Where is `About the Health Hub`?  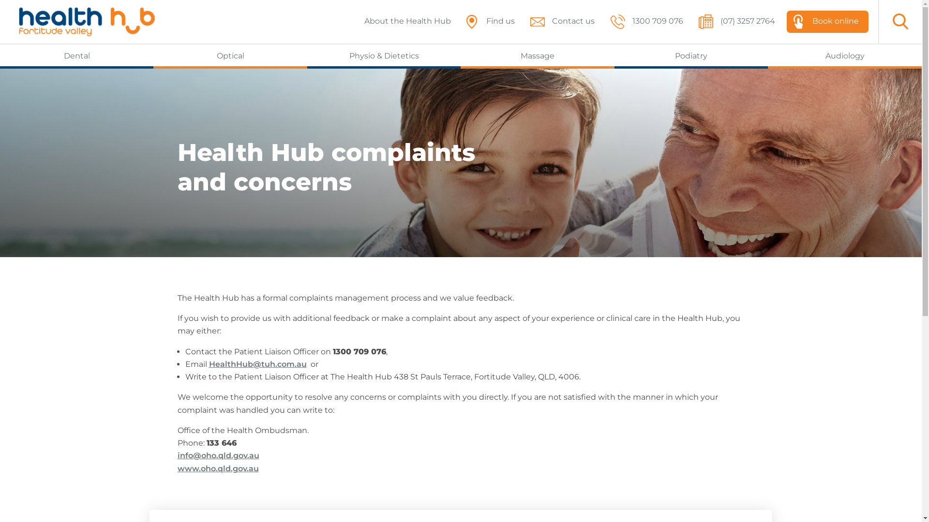
About the Health Hub is located at coordinates (407, 21).